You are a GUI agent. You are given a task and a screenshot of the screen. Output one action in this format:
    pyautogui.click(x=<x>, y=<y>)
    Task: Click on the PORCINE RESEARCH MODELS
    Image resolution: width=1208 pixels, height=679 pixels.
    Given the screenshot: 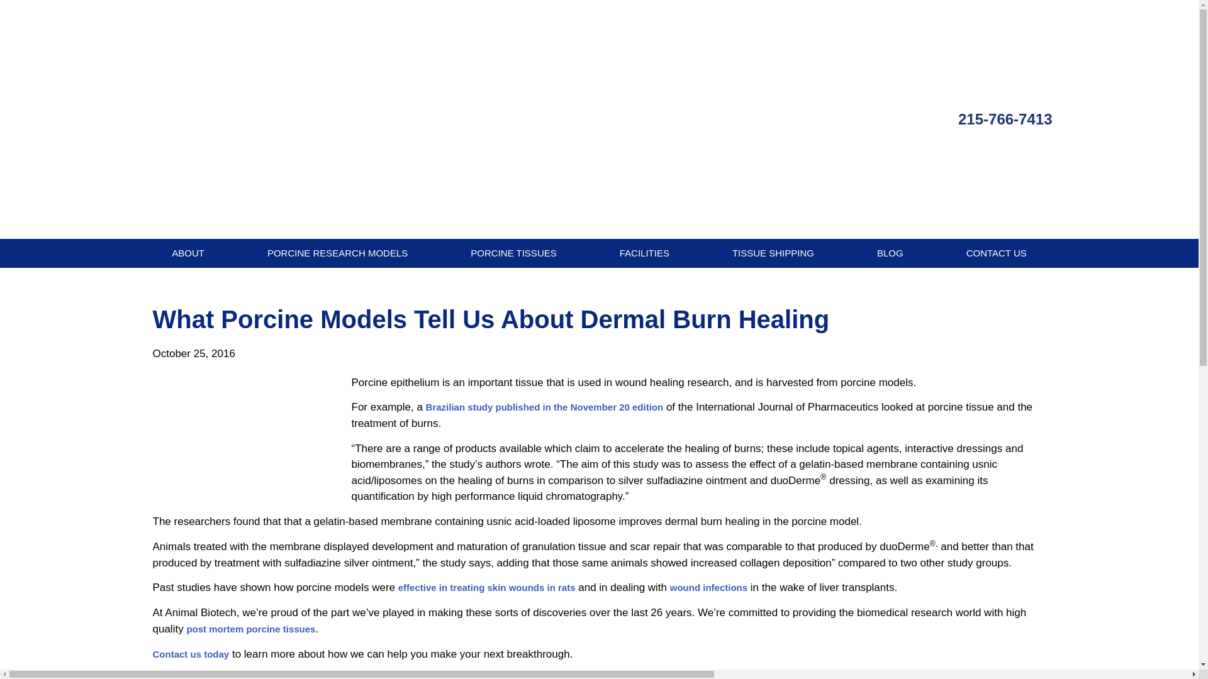 What is the action you would take?
    pyautogui.click(x=337, y=253)
    